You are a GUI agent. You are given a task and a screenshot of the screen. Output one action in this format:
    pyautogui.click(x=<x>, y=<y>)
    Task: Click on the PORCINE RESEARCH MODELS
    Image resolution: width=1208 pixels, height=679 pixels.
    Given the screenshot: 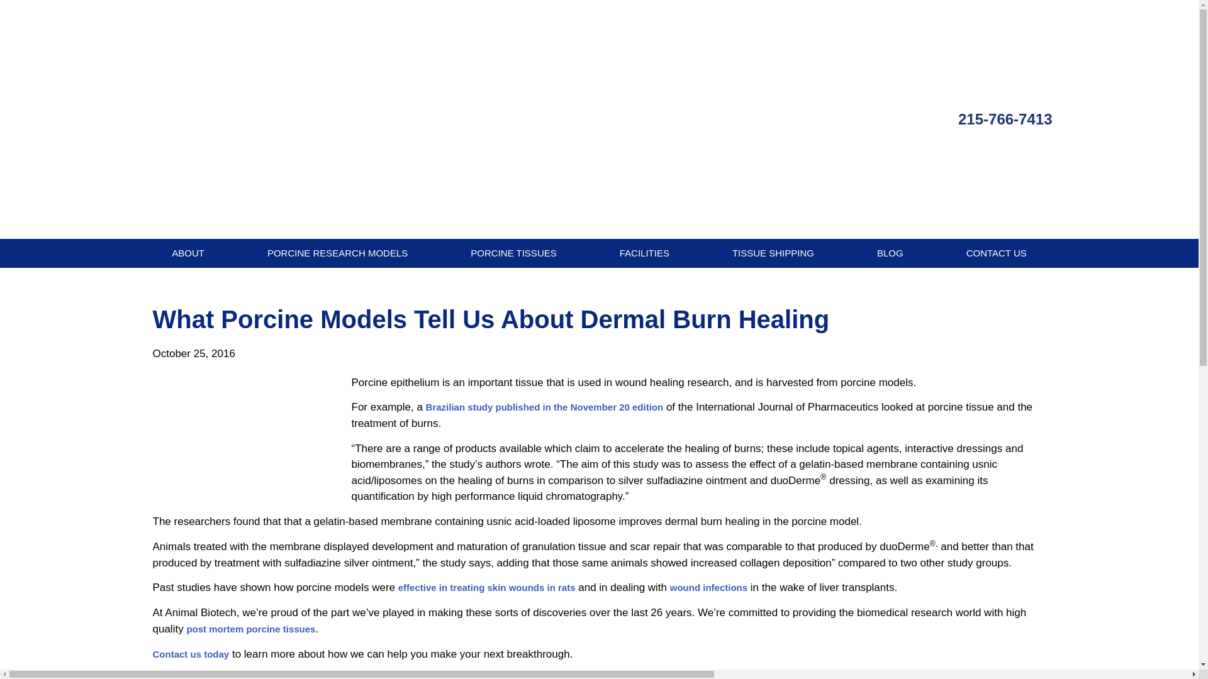 What is the action you would take?
    pyautogui.click(x=337, y=253)
    